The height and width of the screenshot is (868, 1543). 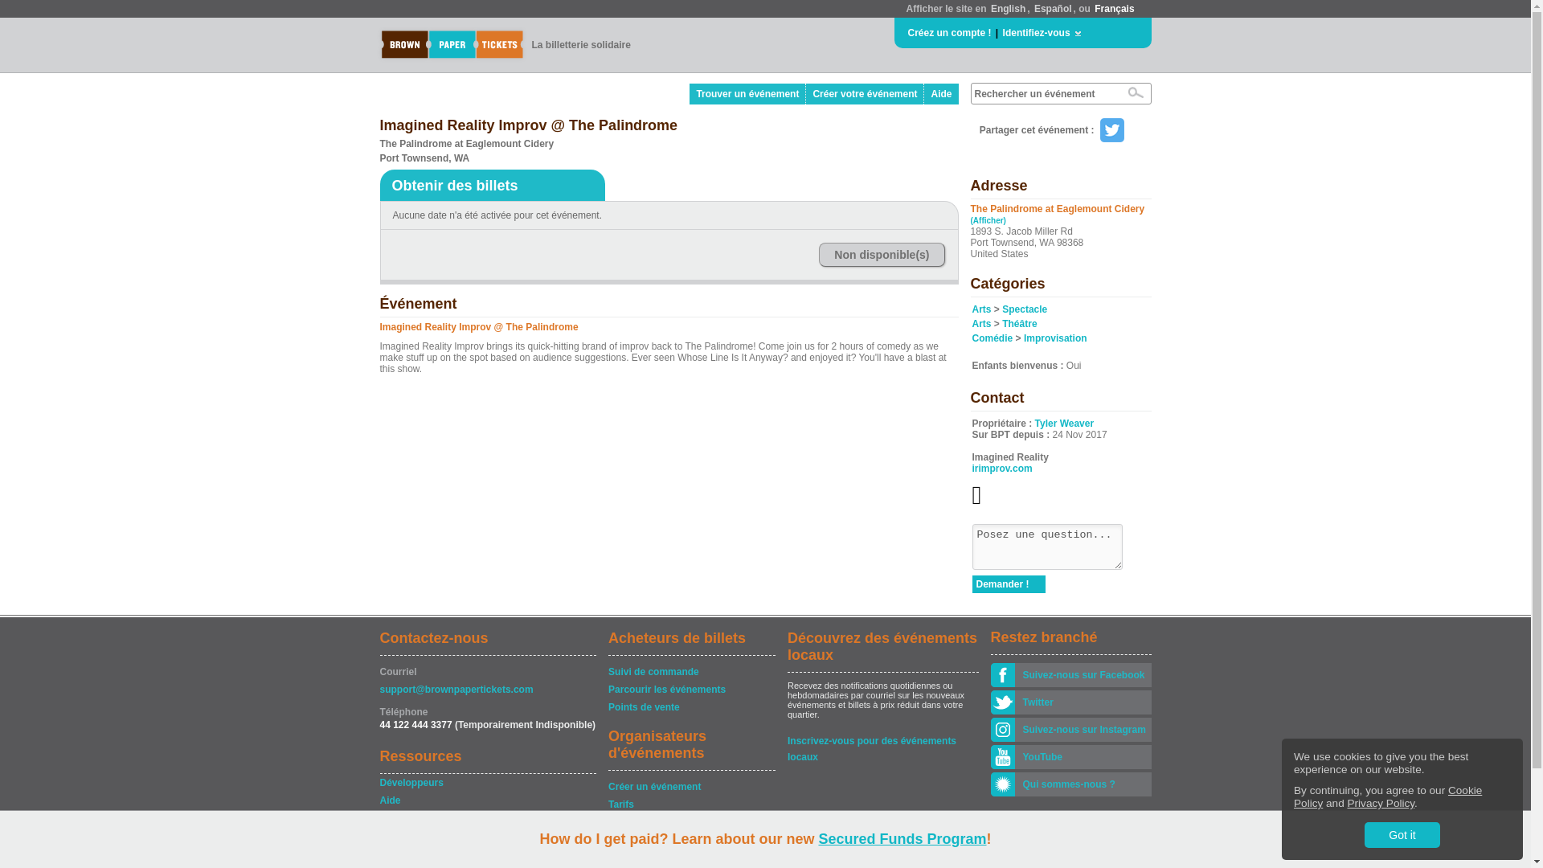 I want to click on Demander !, so click(x=1009, y=583).